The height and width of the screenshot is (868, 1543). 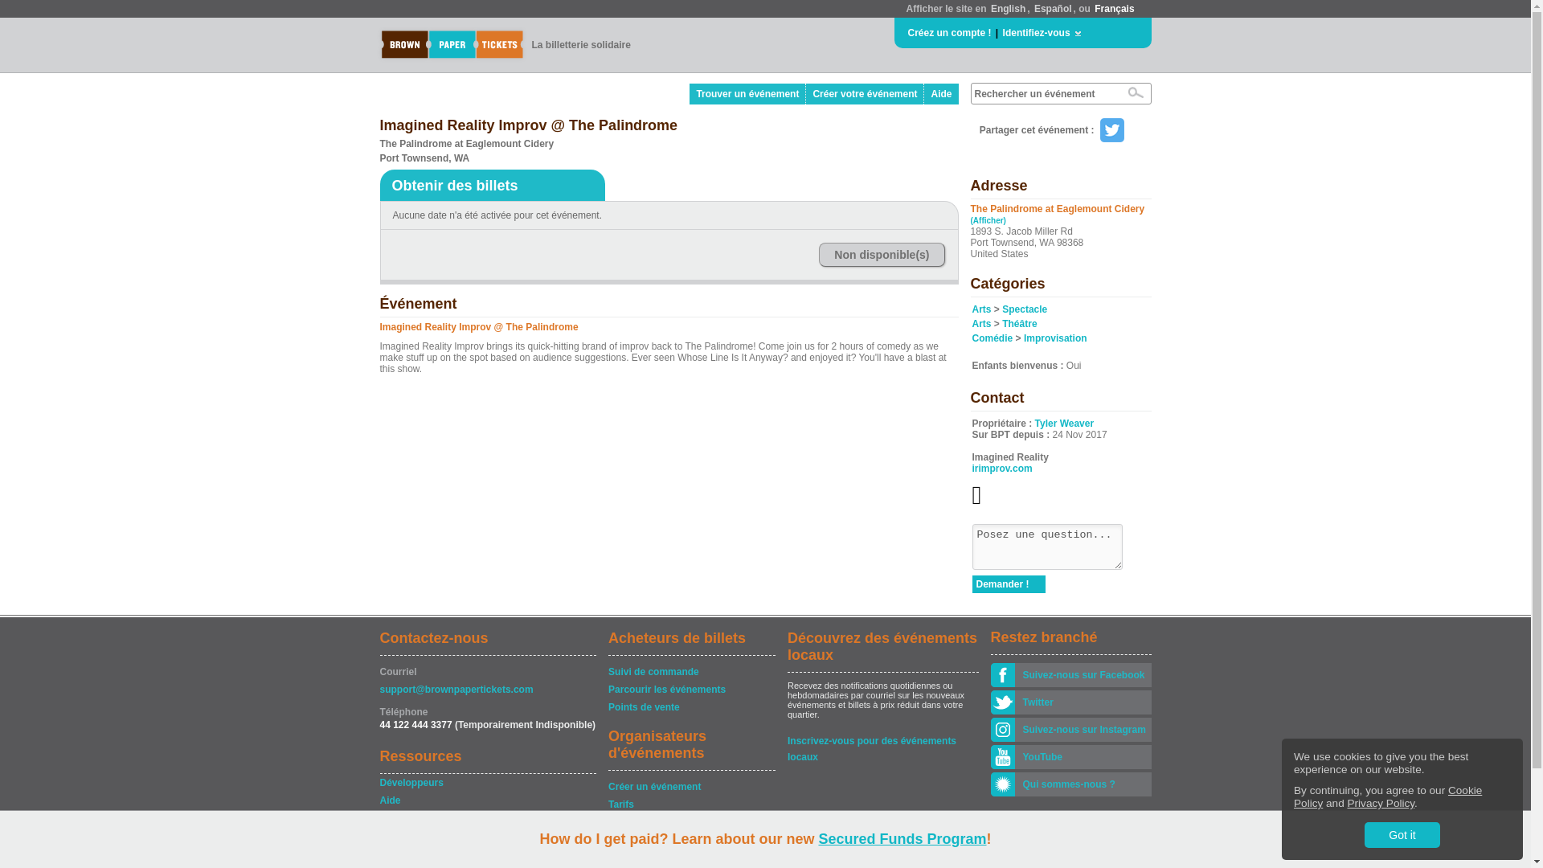 I want to click on Demander !, so click(x=1009, y=583).